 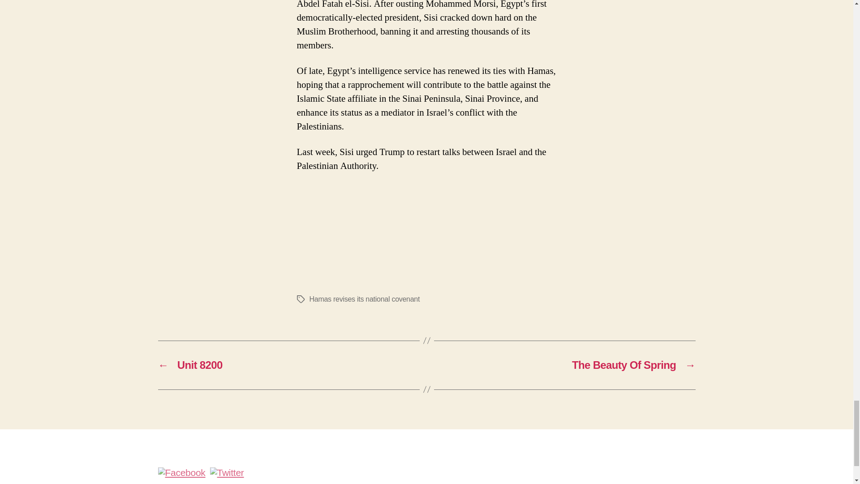 What do you see at coordinates (227, 473) in the screenshot?
I see ` Twitter` at bounding box center [227, 473].